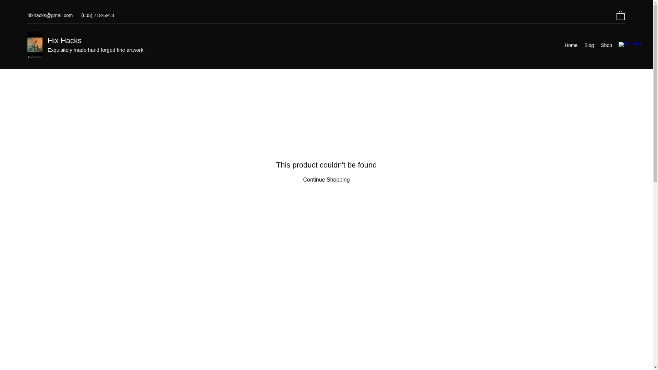 This screenshot has width=658, height=370. What do you see at coordinates (606, 45) in the screenshot?
I see `Shop` at bounding box center [606, 45].